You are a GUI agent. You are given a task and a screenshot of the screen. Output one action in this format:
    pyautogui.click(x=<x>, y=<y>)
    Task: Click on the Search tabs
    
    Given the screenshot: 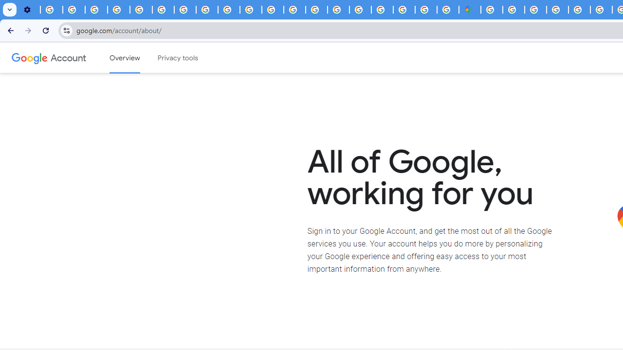 What is the action you would take?
    pyautogui.click(x=10, y=10)
    